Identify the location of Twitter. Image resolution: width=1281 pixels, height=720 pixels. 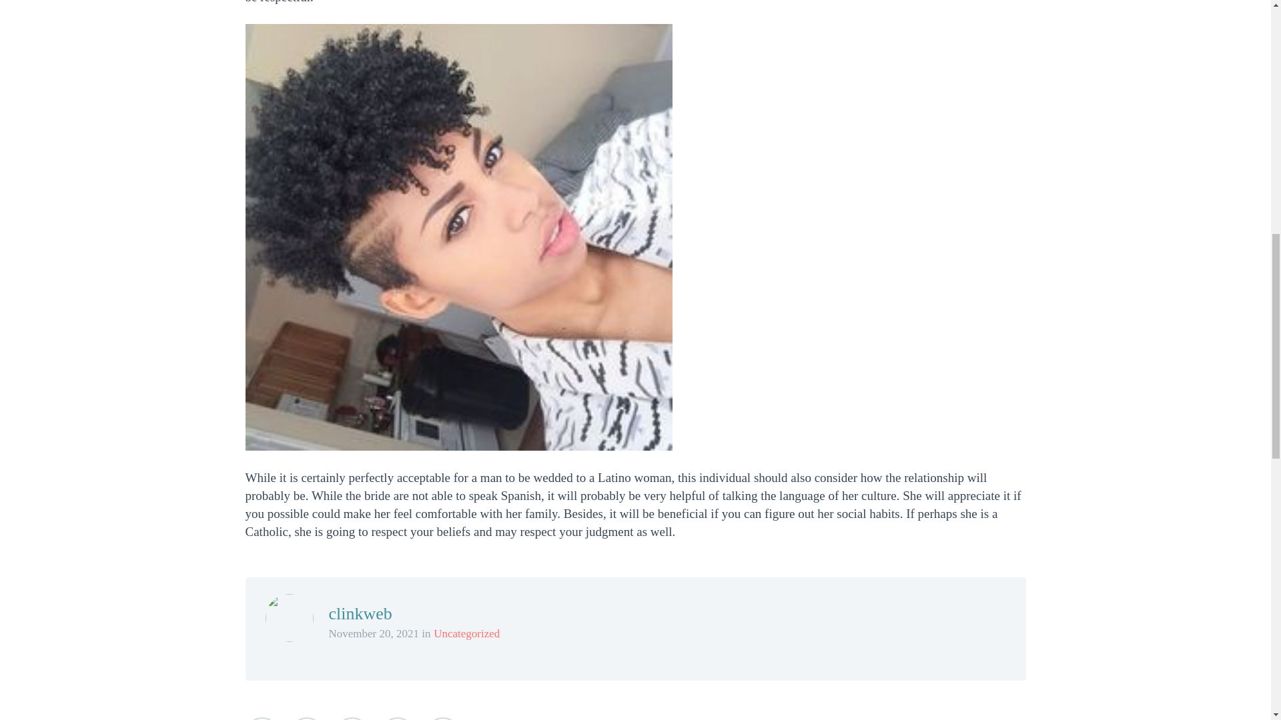
(262, 719).